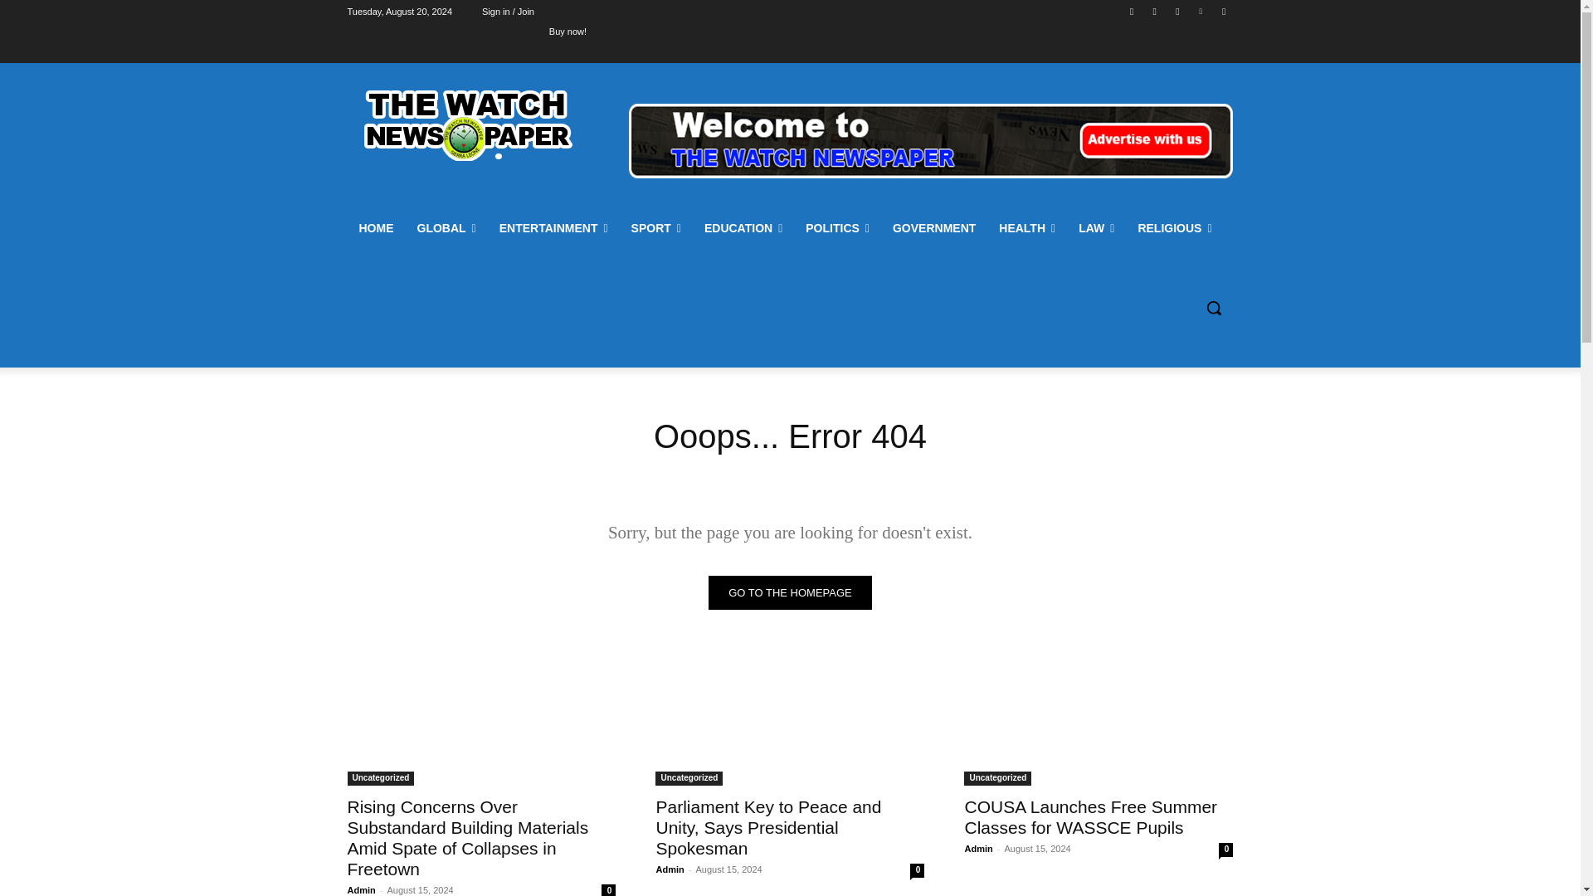  I want to click on Vimeo, so click(1201, 11).